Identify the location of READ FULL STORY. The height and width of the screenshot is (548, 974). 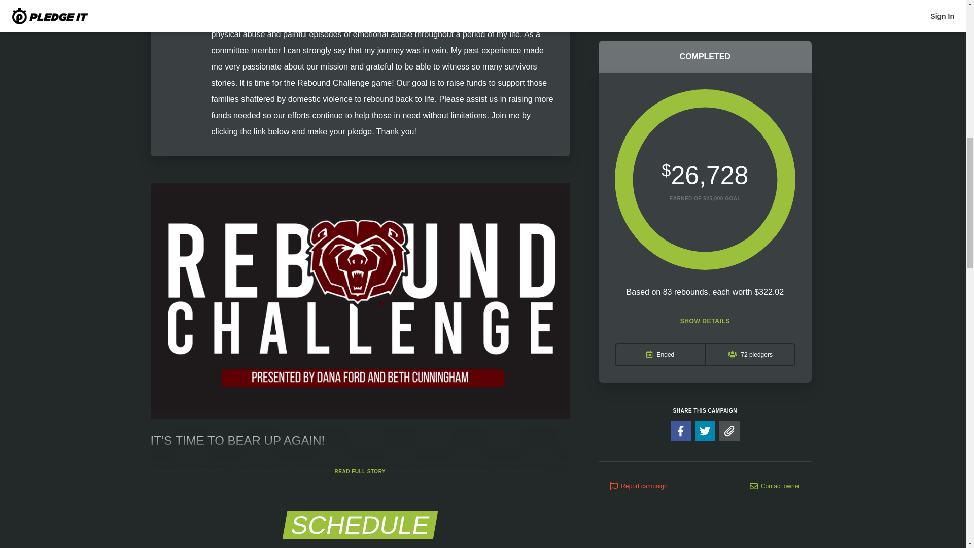
(360, 472).